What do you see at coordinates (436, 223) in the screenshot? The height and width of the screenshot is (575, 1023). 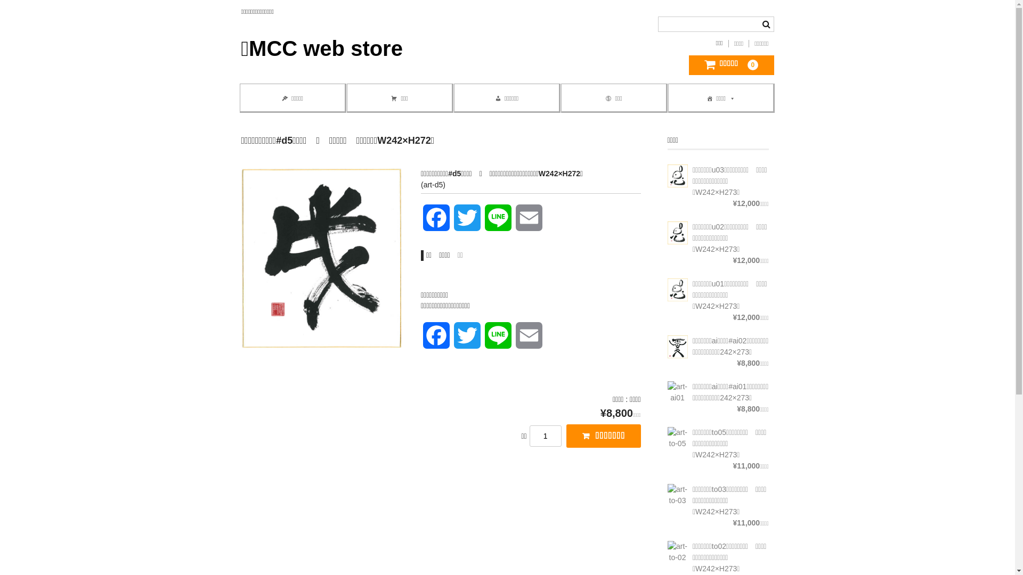 I see `Facebook` at bounding box center [436, 223].